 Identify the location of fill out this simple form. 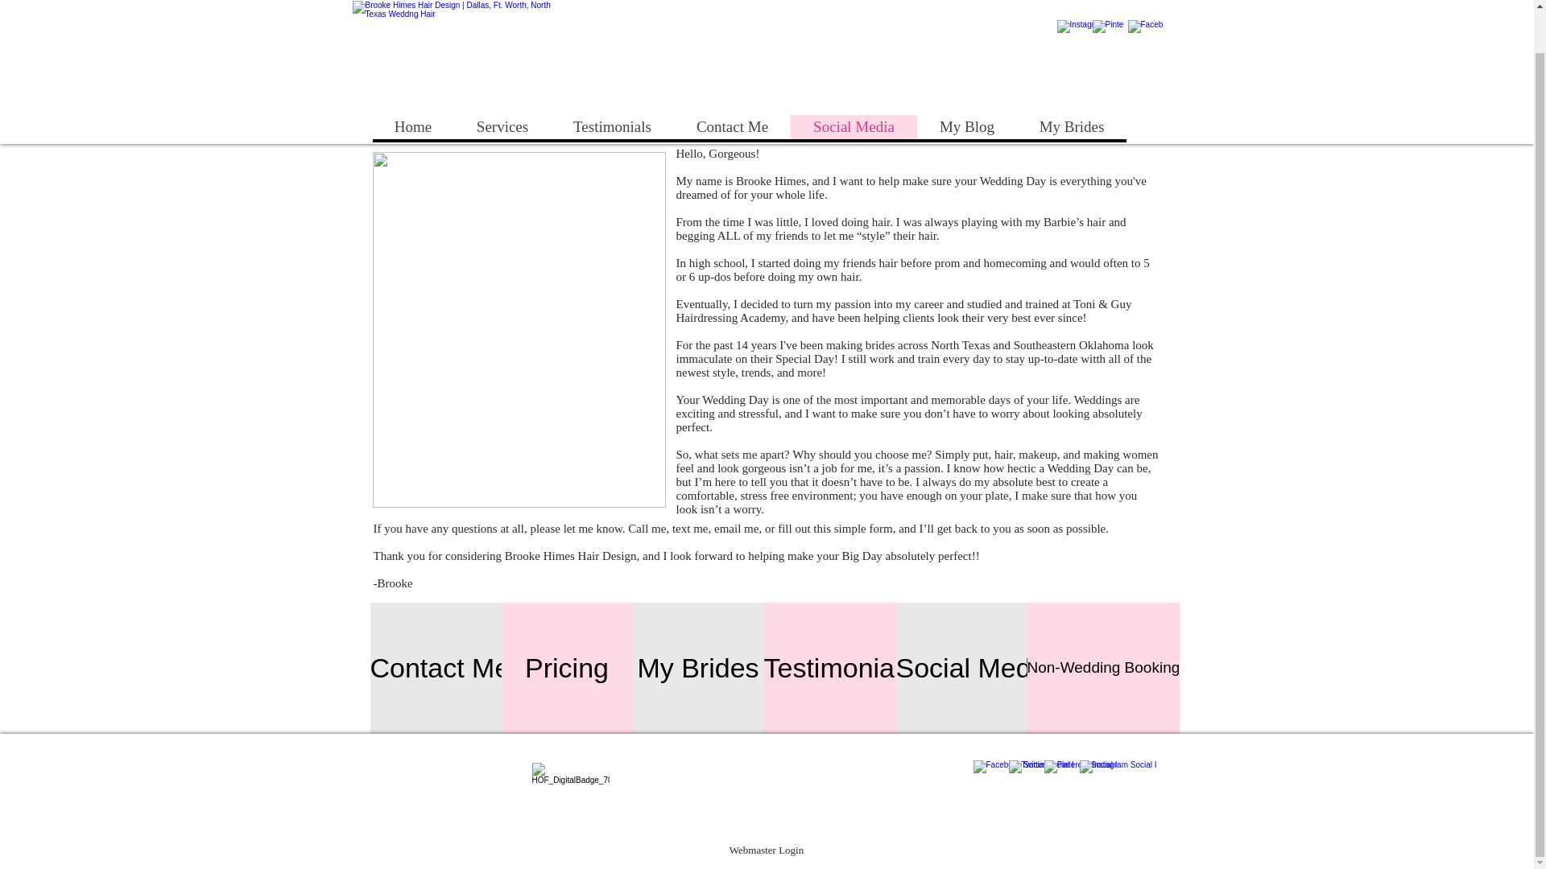
(835, 529).